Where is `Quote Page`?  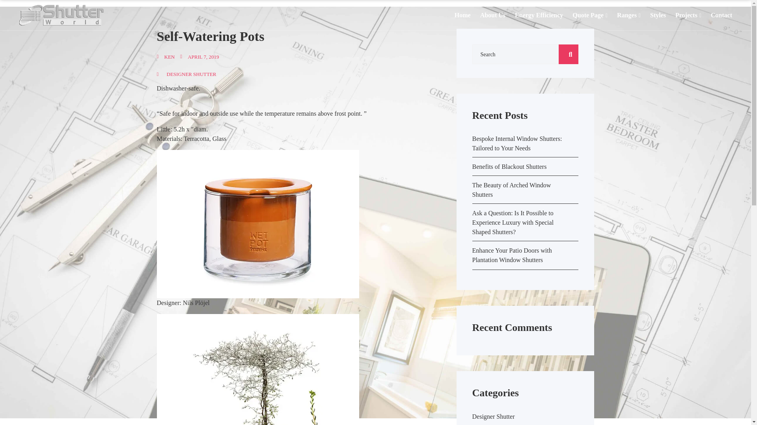
Quote Page is located at coordinates (617, 28).